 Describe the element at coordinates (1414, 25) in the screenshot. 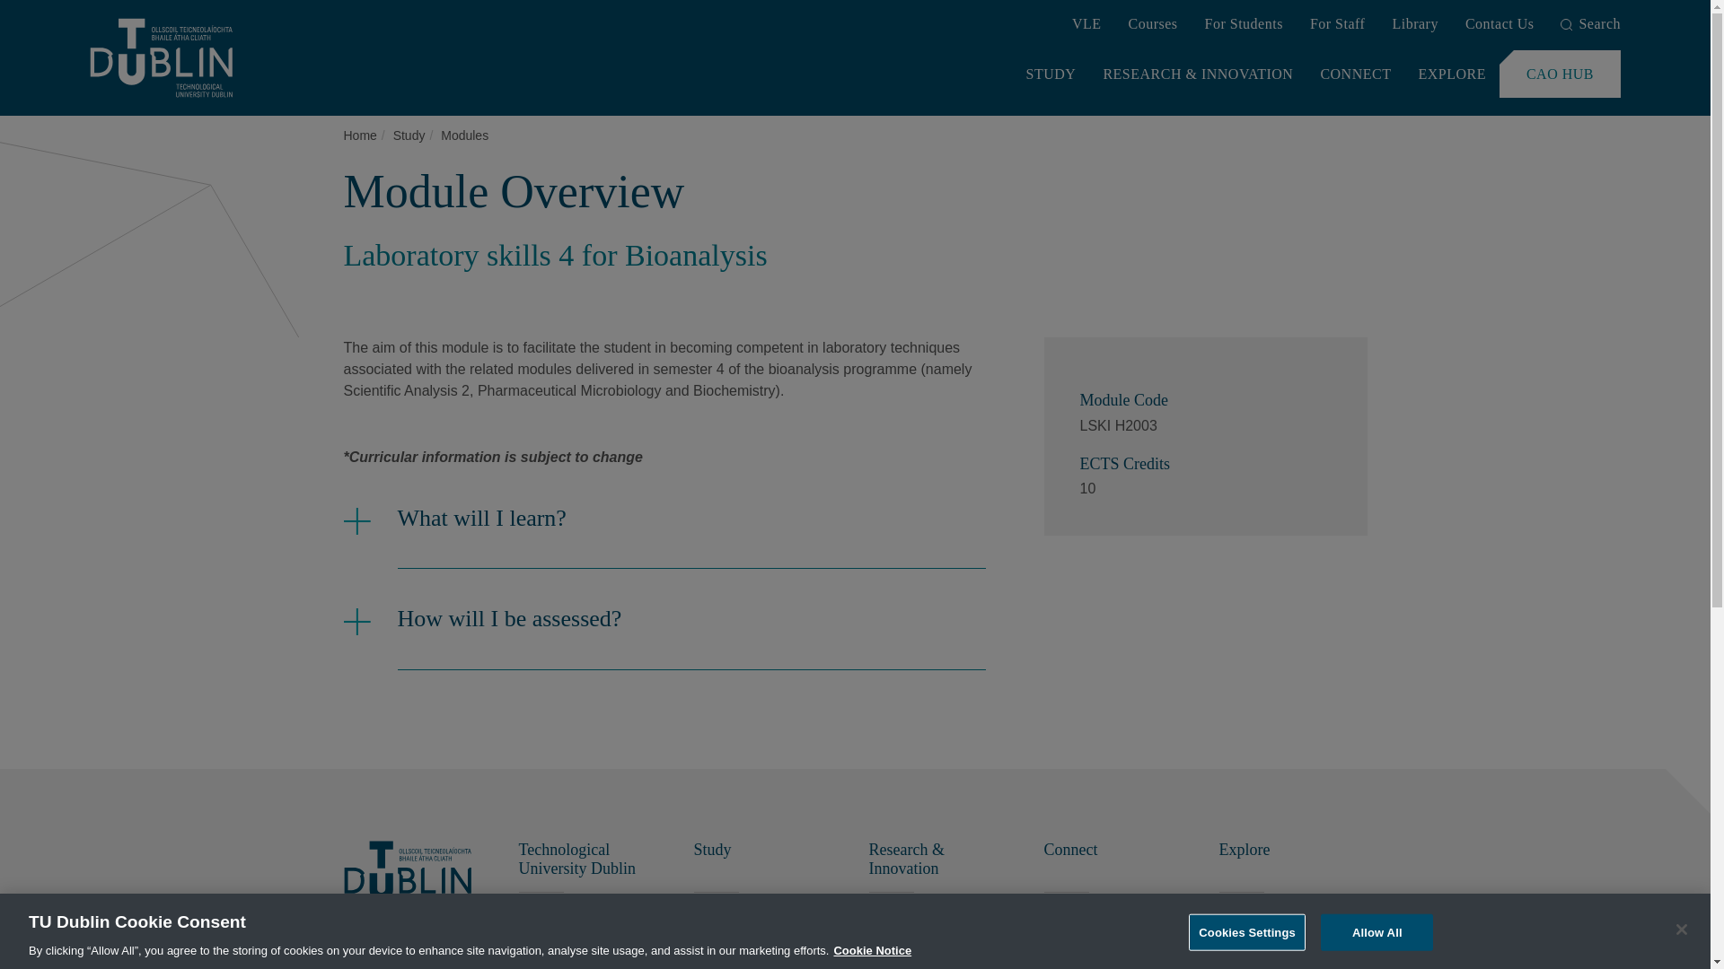

I see `Library` at that location.